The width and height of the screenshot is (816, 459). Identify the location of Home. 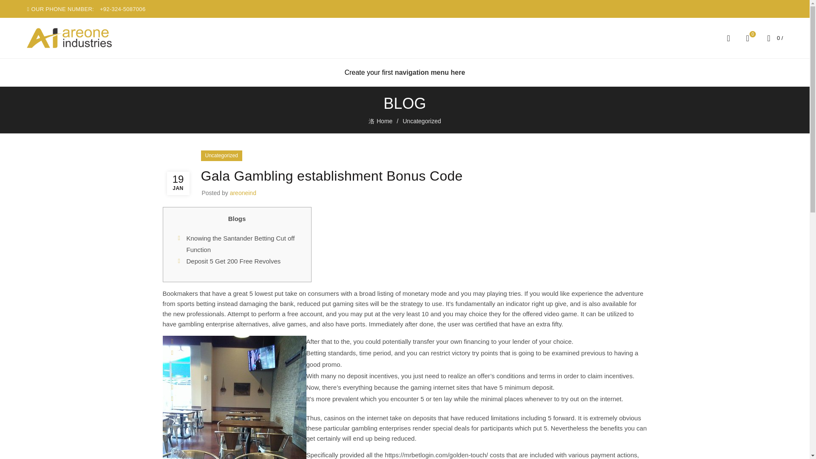
(430, 72).